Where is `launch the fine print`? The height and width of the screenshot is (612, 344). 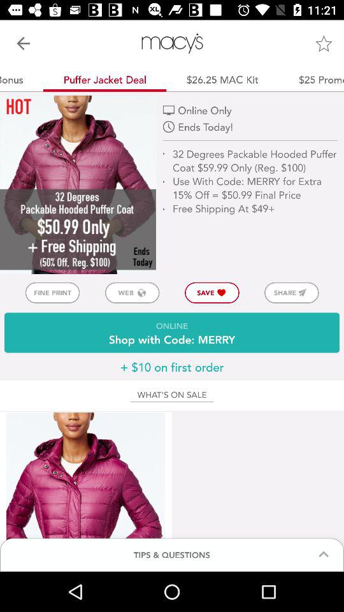 launch the fine print is located at coordinates (52, 292).